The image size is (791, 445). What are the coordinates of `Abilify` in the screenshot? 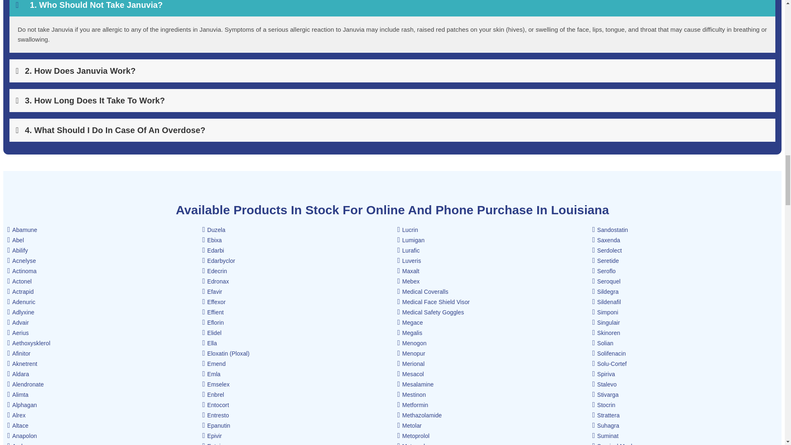 It's located at (17, 251).